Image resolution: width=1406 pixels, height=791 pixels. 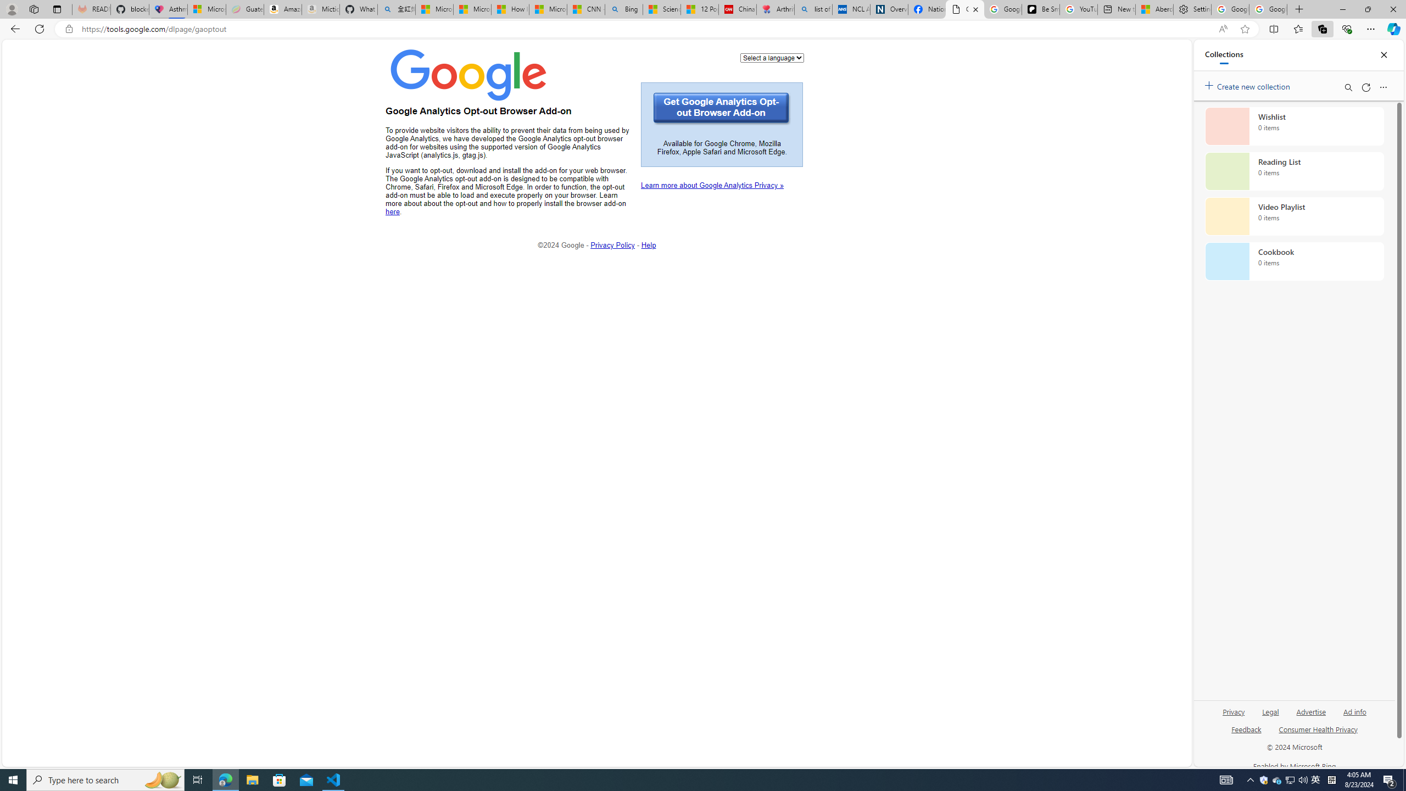 What do you see at coordinates (1354, 711) in the screenshot?
I see `Ad info` at bounding box center [1354, 711].